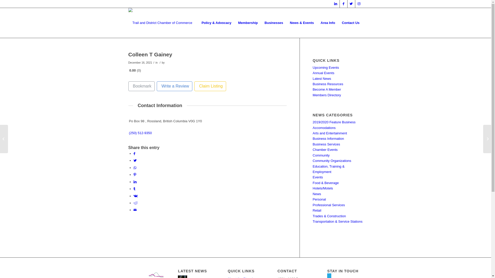  I want to click on Upcoming Events, so click(326, 67).